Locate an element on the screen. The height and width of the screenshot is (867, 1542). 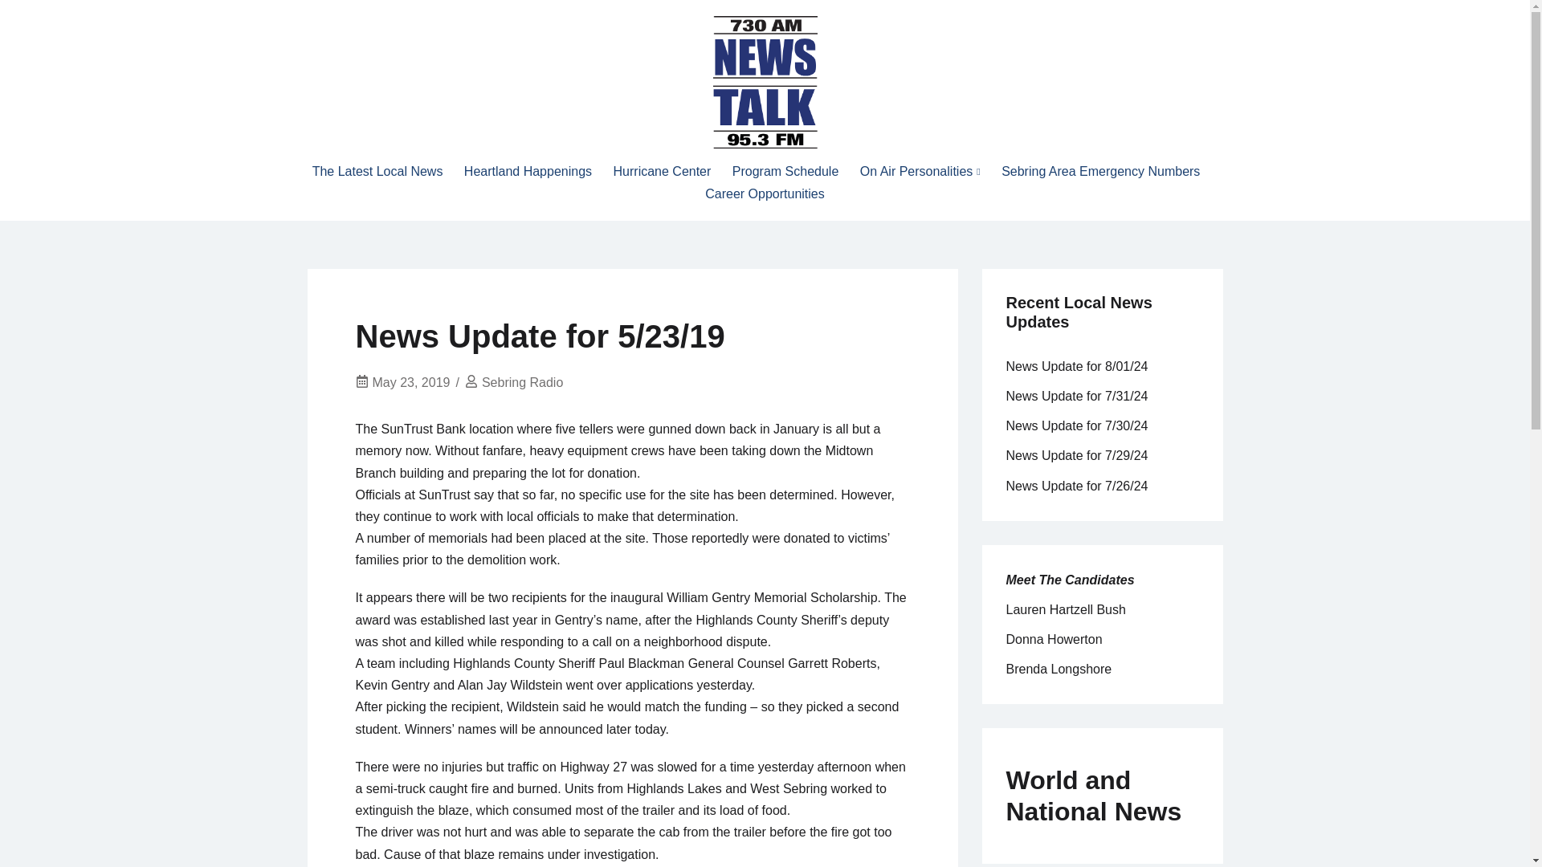
May 23, 2019 is located at coordinates (411, 382).